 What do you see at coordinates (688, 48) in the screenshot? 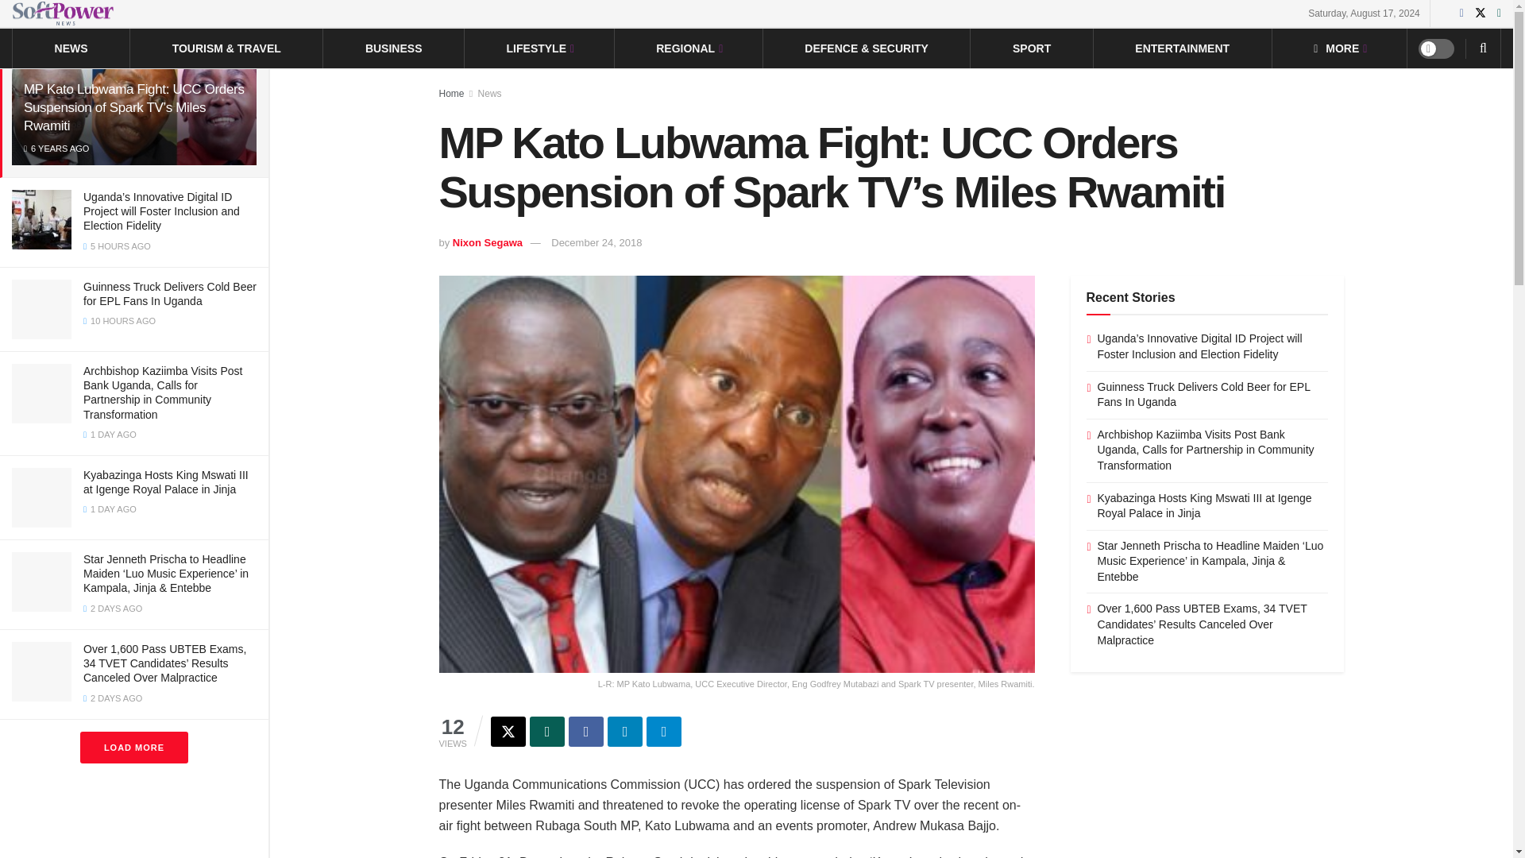
I see `REGIONAL` at bounding box center [688, 48].